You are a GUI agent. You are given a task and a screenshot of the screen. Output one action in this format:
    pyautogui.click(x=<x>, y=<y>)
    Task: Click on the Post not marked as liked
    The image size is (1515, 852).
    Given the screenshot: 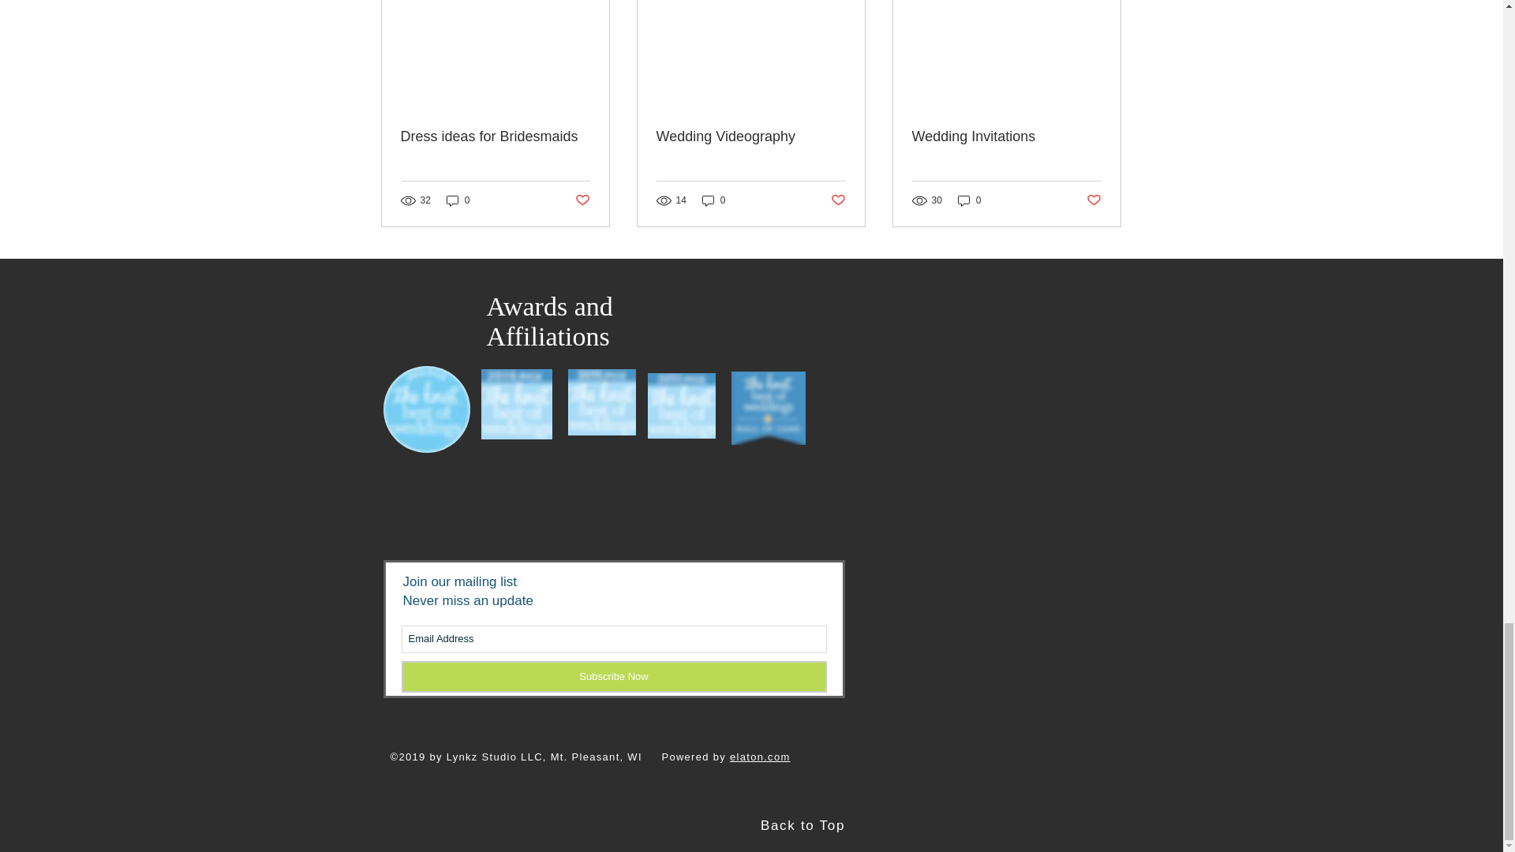 What is the action you would take?
    pyautogui.click(x=838, y=200)
    